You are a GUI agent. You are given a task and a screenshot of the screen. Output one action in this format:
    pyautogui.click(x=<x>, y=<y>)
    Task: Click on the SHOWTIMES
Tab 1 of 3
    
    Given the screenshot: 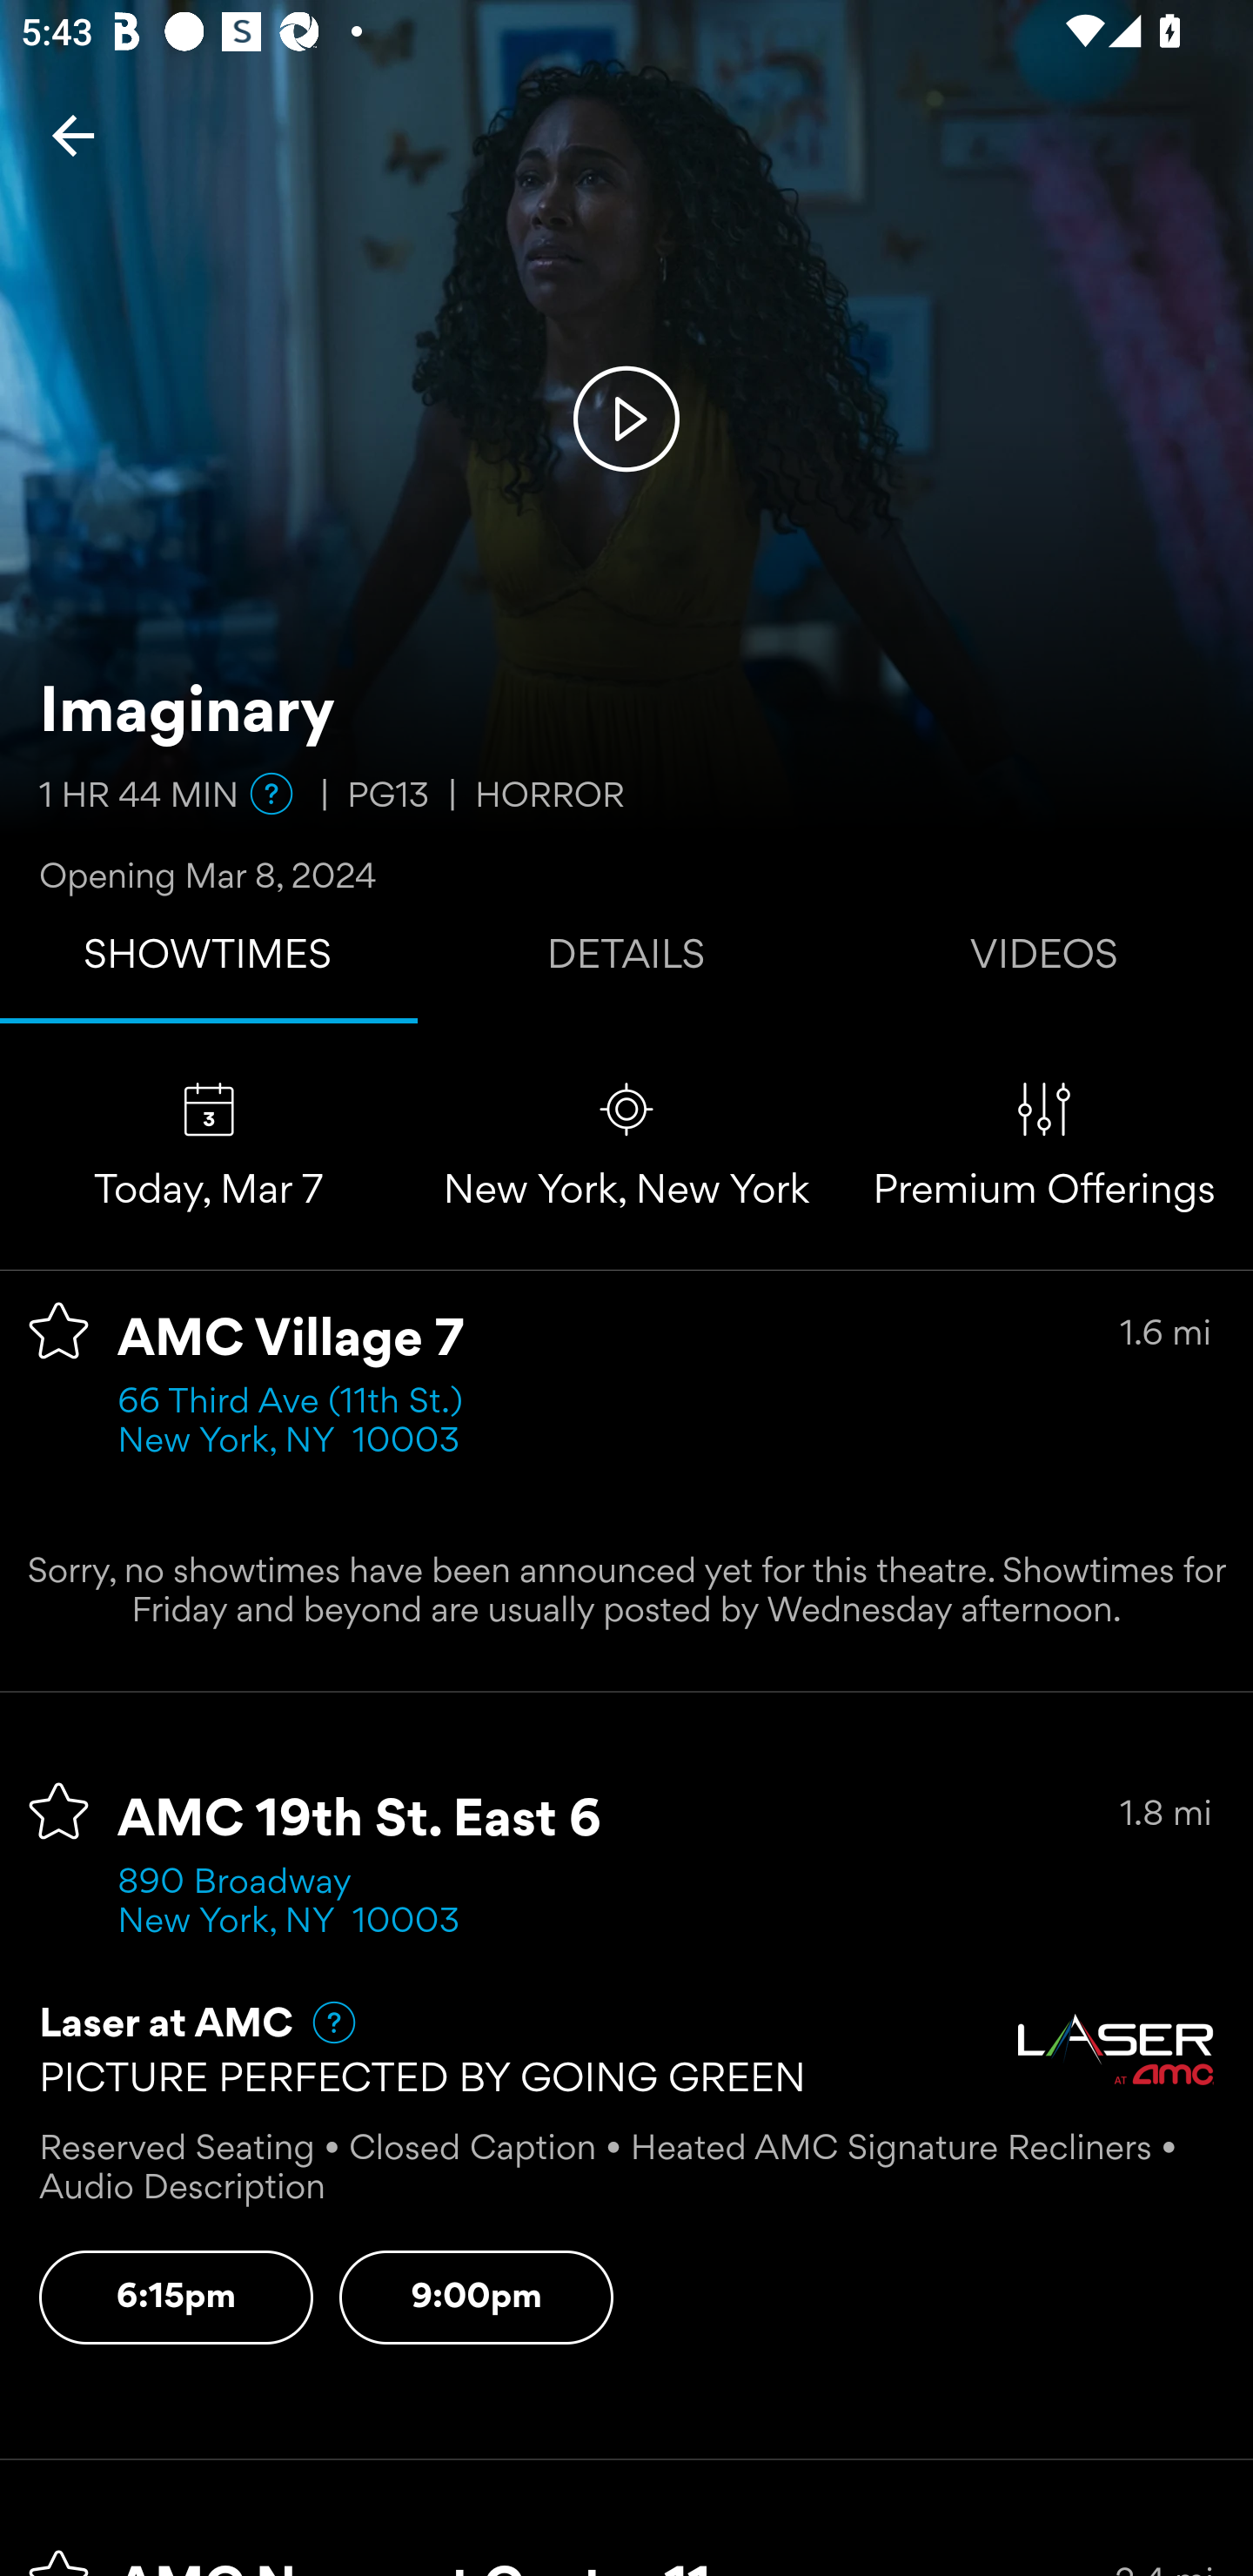 What is the action you would take?
    pyautogui.click(x=209, y=961)
    